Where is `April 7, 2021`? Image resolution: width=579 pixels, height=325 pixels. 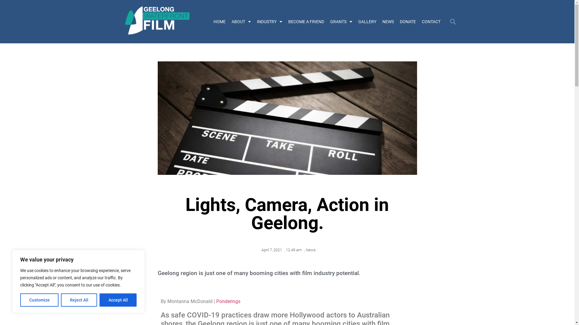
April 7, 2021 is located at coordinates (270, 250).